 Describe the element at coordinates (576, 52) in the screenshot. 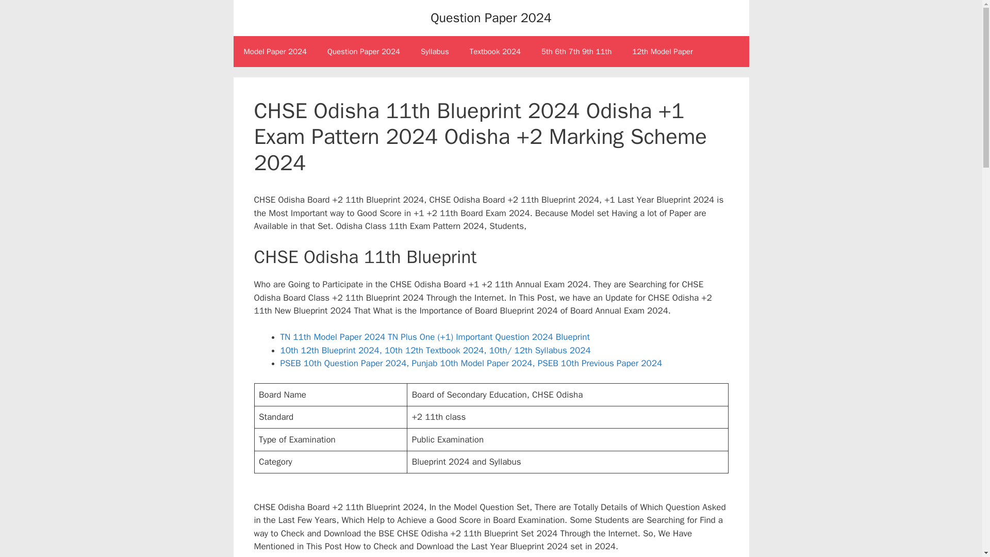

I see `5th 6th 7th 9th 11th` at that location.